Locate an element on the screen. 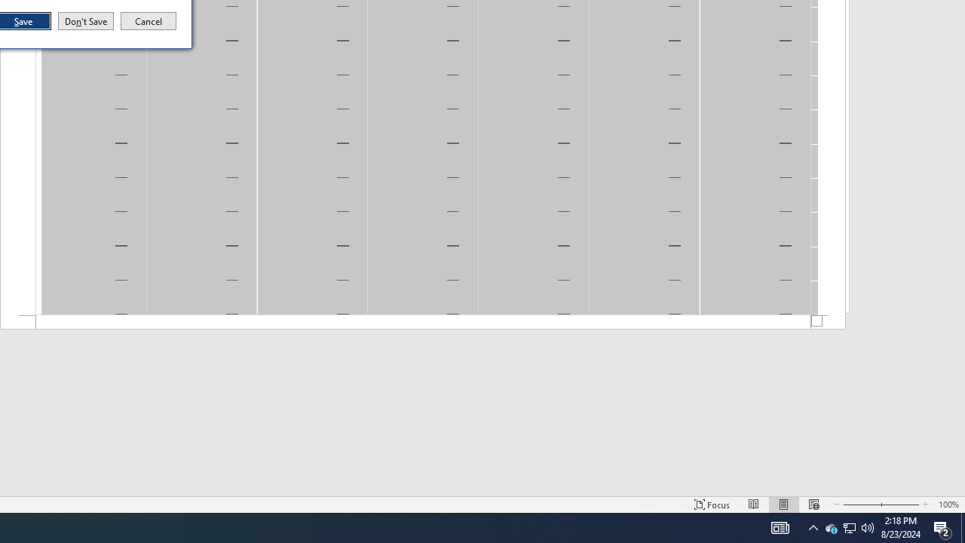  Don't Save is located at coordinates (86, 21).